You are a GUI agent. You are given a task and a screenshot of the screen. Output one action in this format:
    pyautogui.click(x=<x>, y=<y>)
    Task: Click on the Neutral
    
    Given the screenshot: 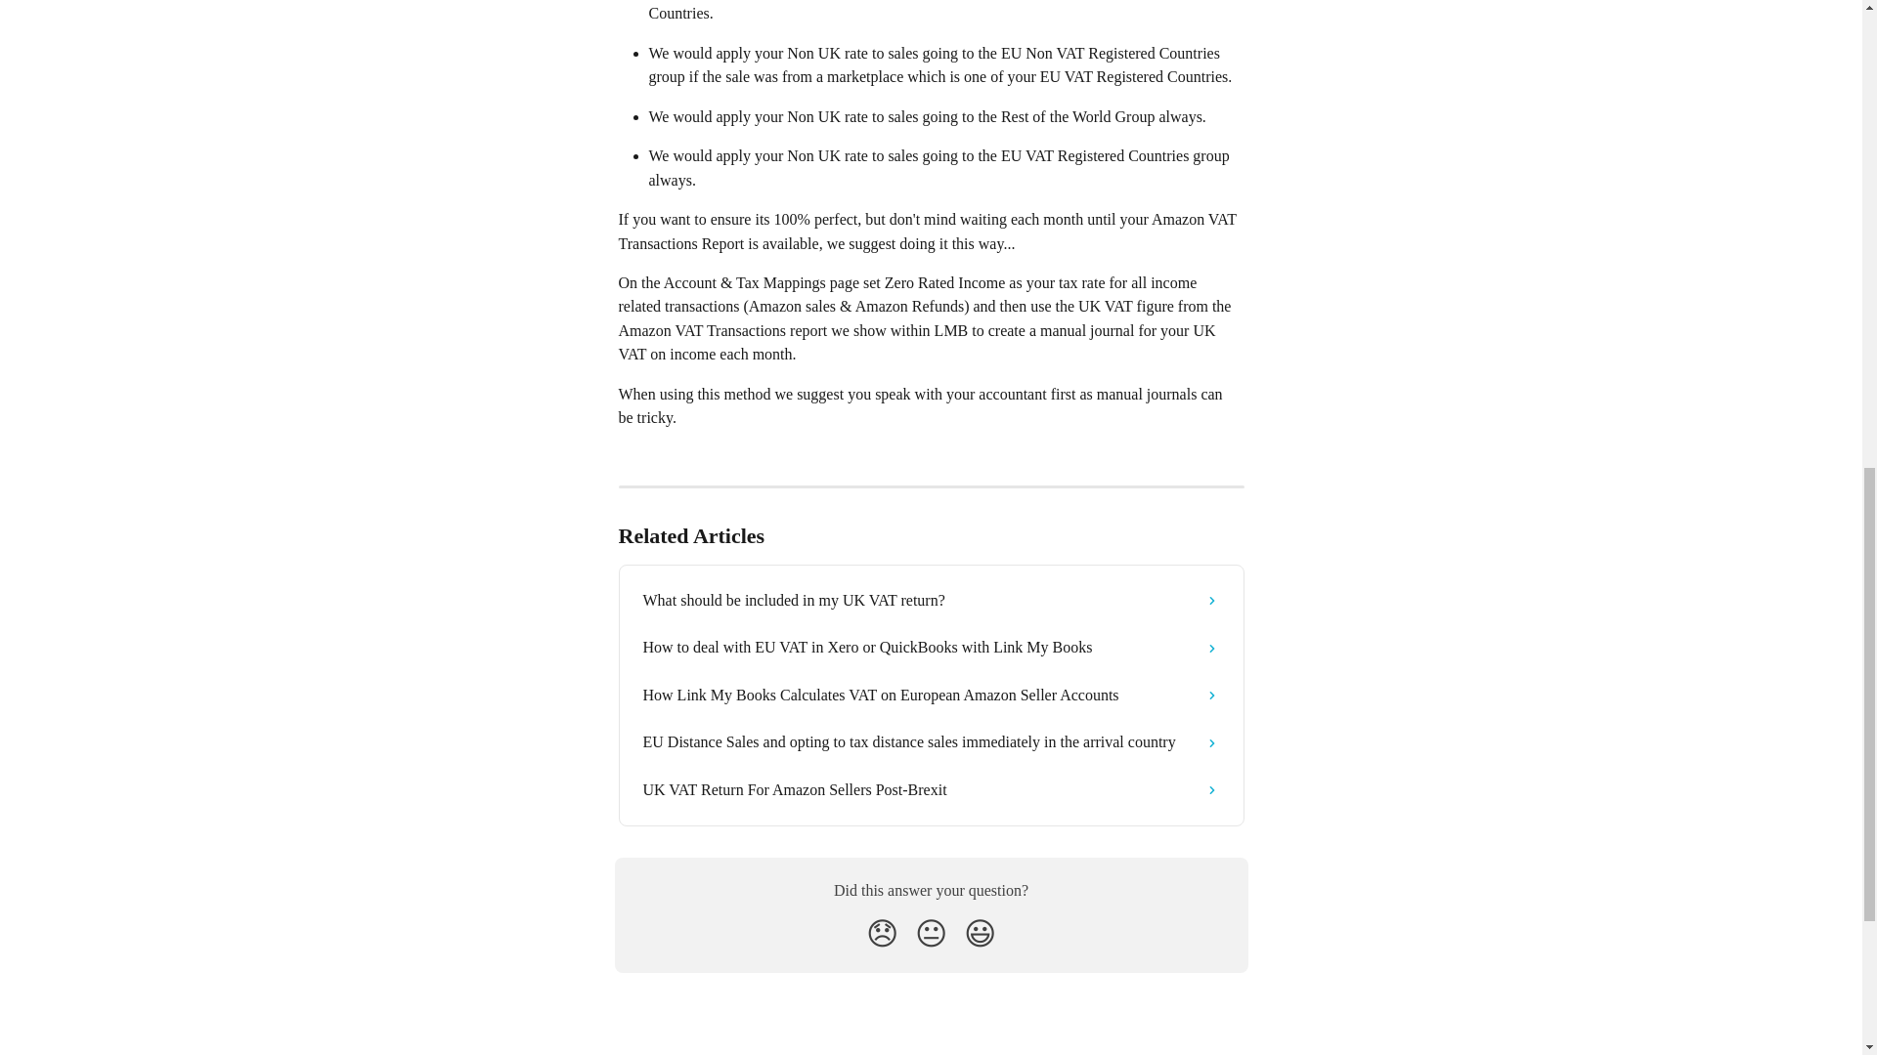 What is the action you would take?
    pyautogui.click(x=931, y=934)
    